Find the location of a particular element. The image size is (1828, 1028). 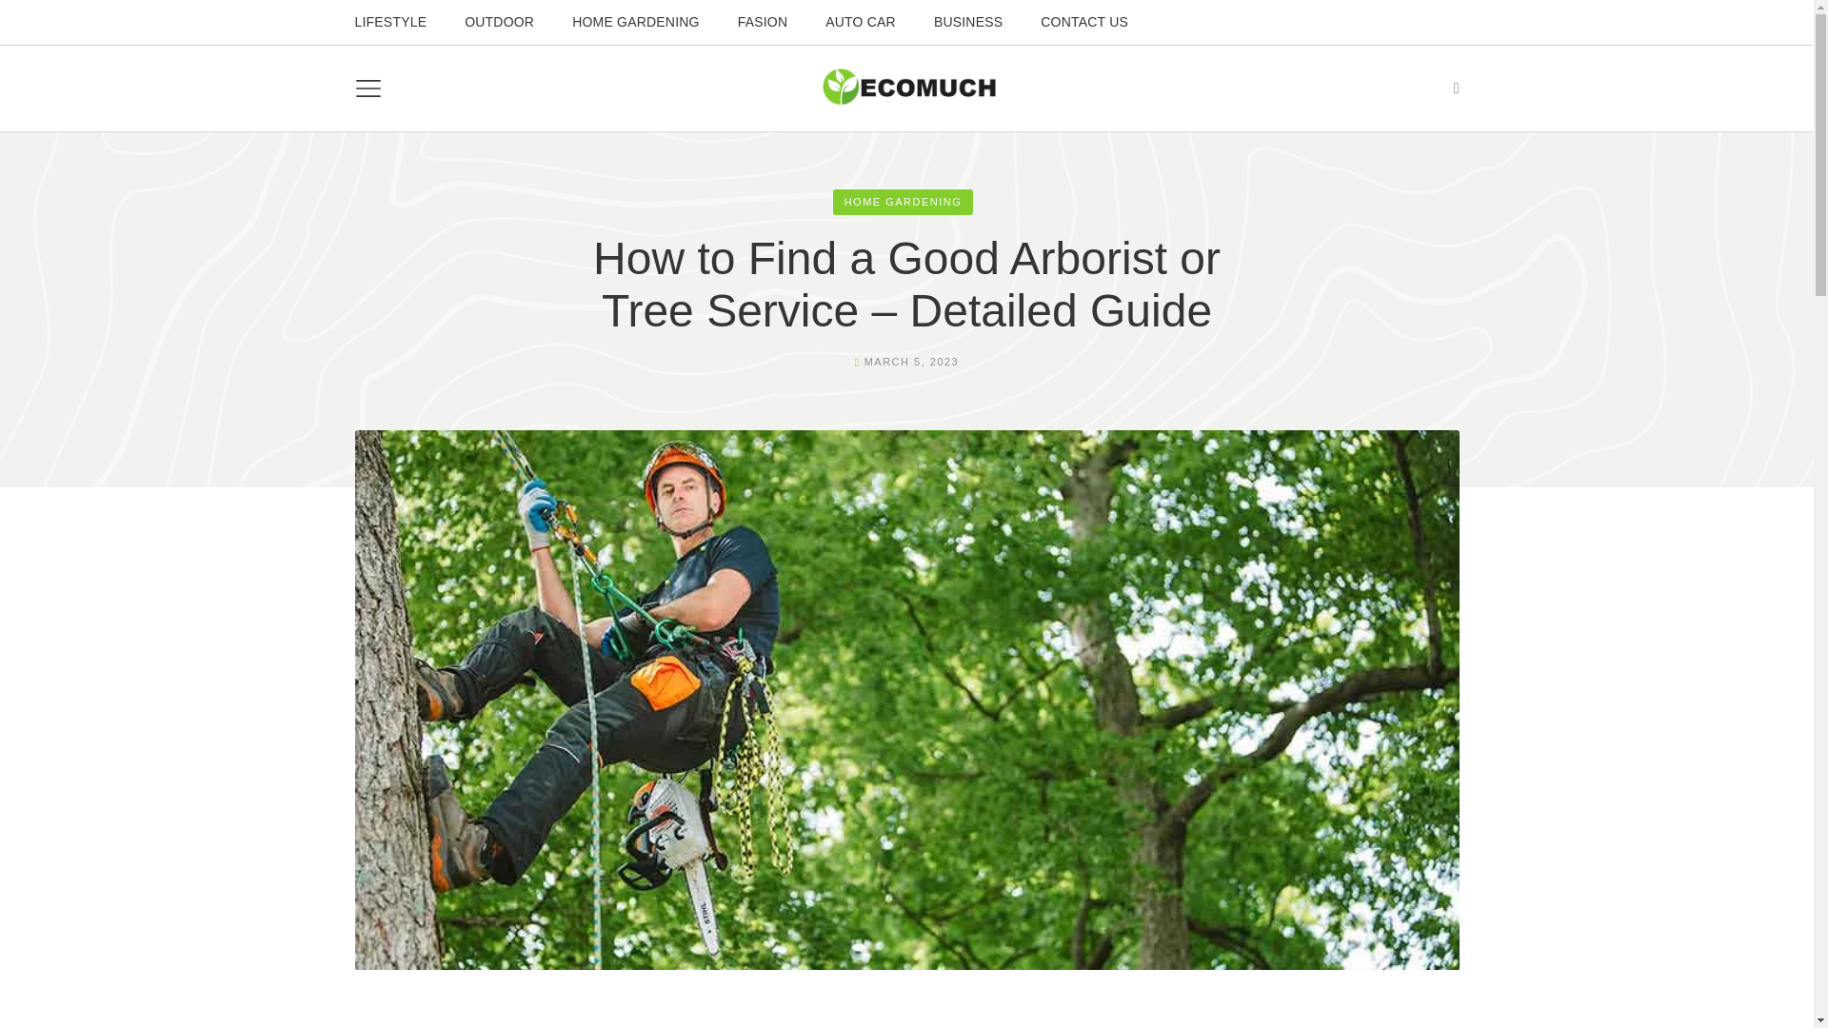

HOME GARDENING is located at coordinates (635, 21).